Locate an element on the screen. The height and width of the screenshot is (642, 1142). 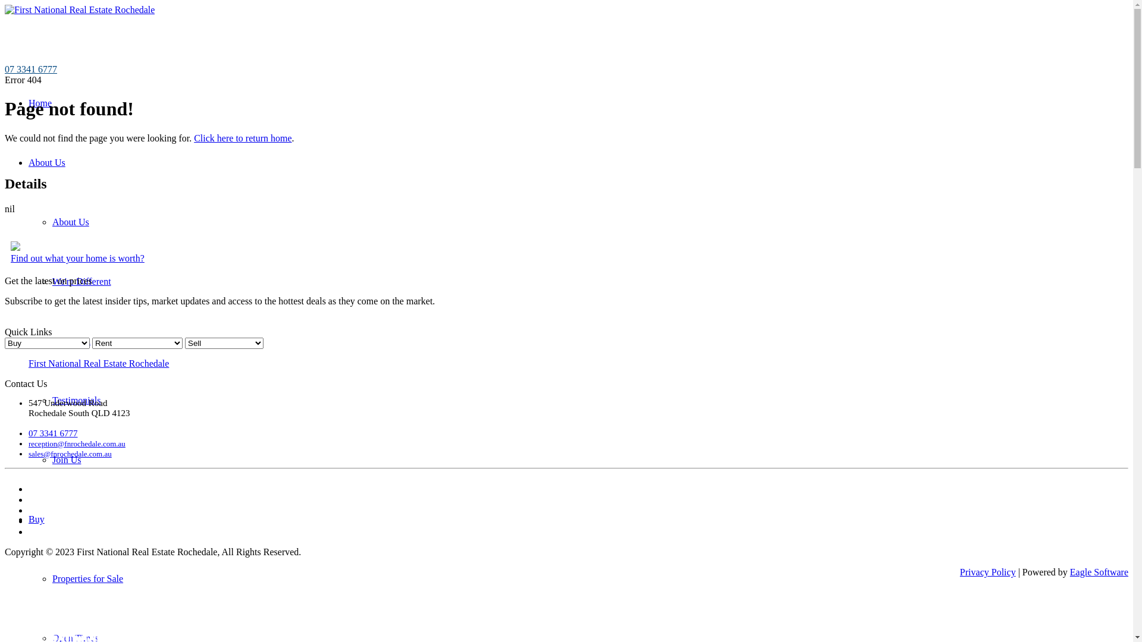
Subscribe is located at coordinates (24, 321).